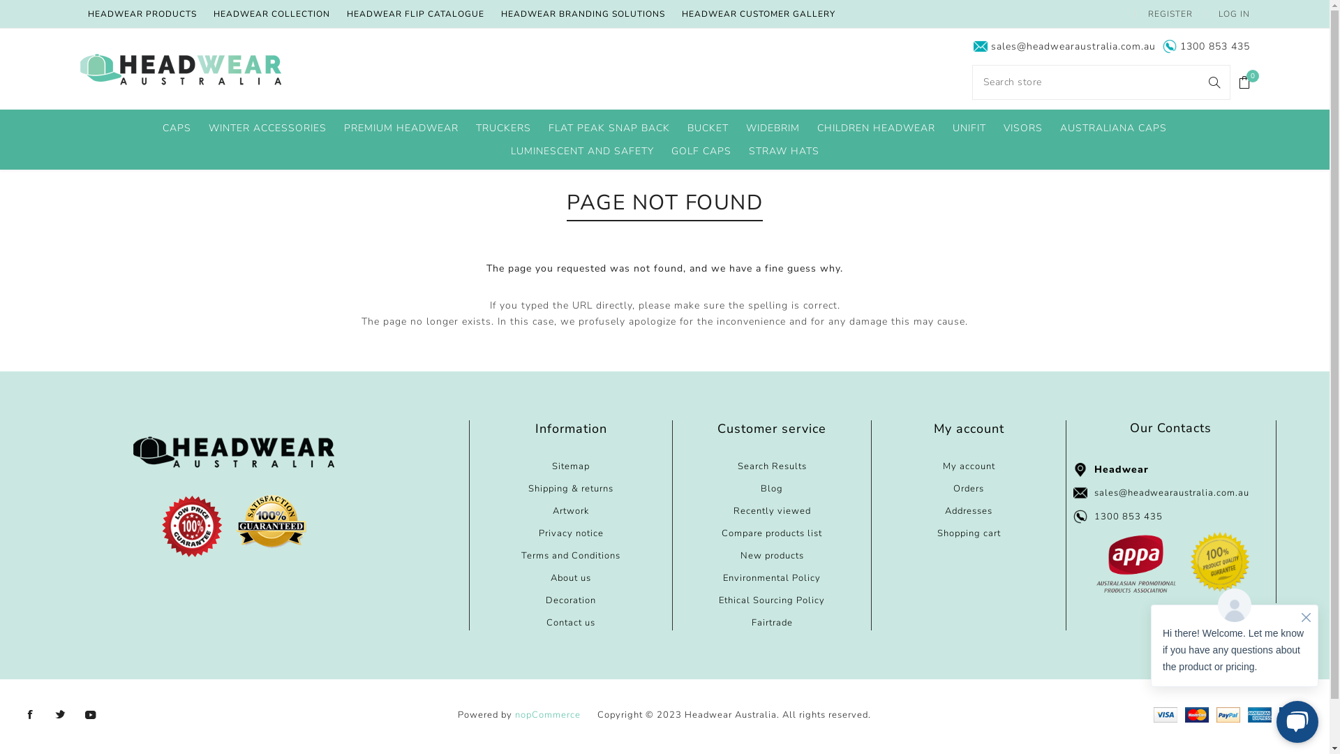 Image resolution: width=1340 pixels, height=754 pixels. Describe the element at coordinates (772, 489) in the screenshot. I see `Blog` at that location.